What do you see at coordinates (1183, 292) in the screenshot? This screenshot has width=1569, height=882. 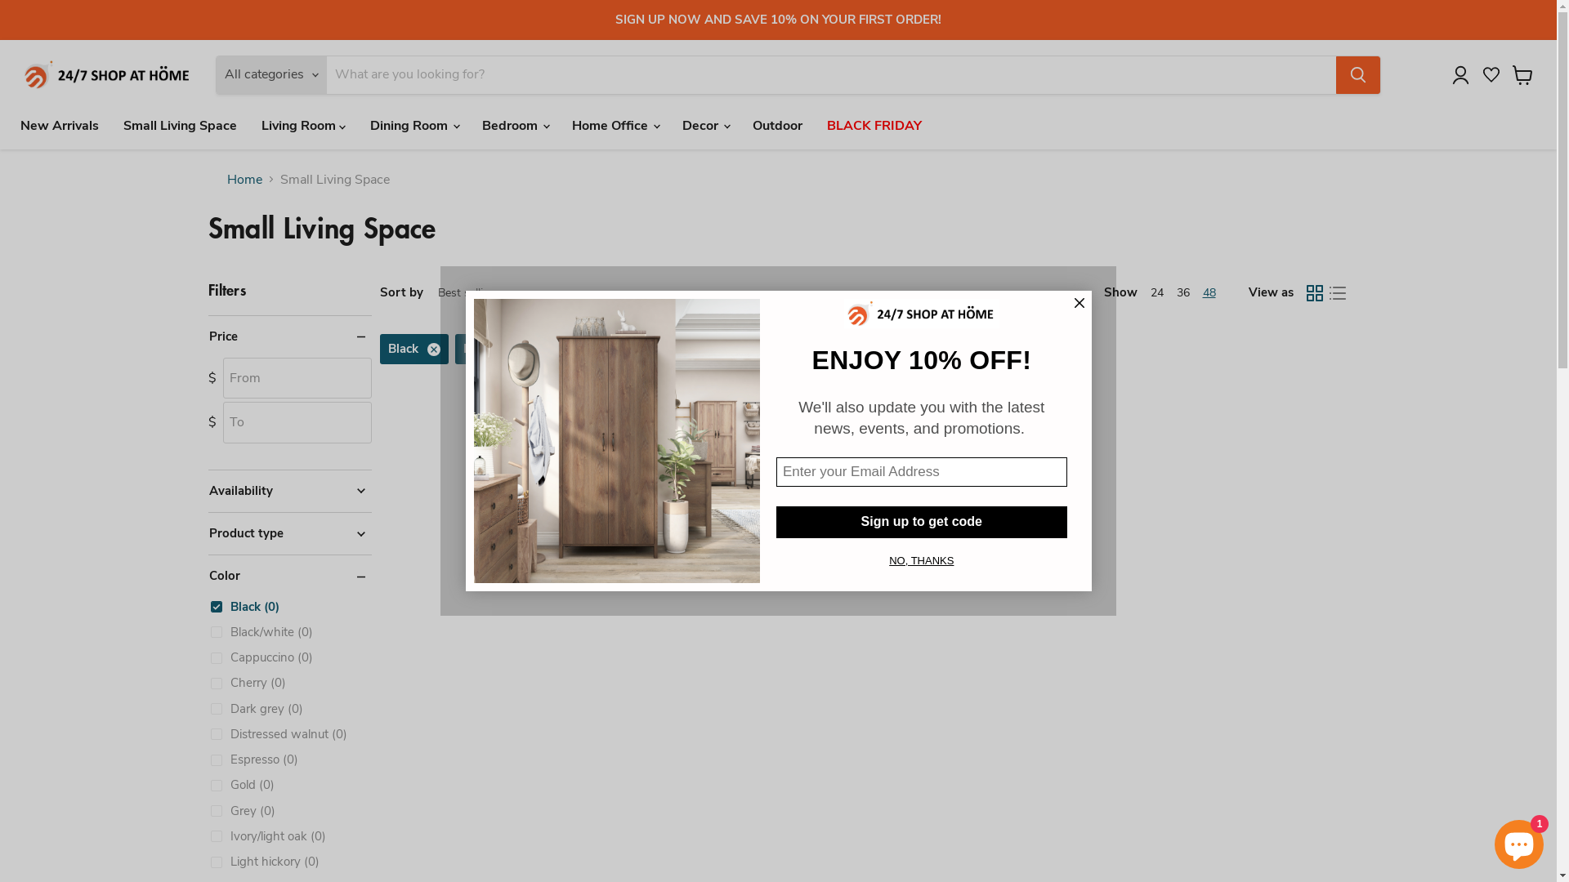 I see `36` at bounding box center [1183, 292].